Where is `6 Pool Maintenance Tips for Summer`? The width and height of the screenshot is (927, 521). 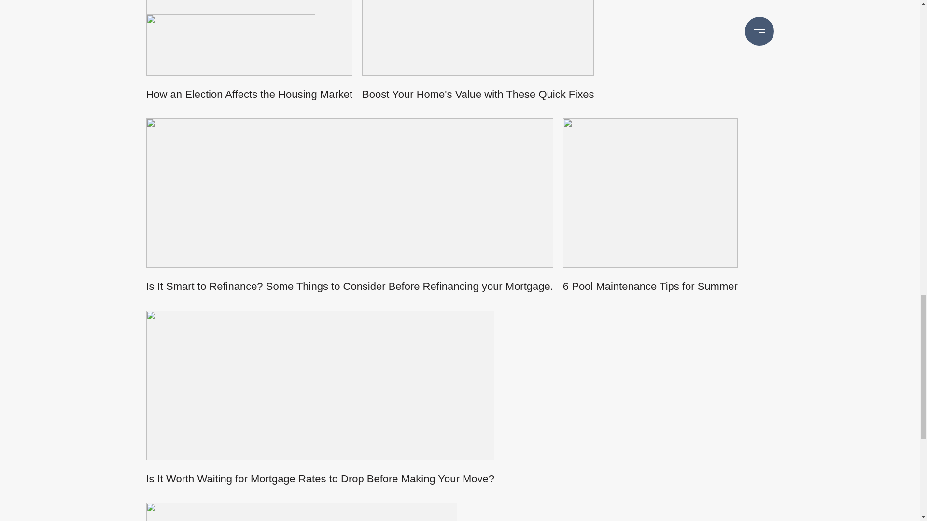
6 Pool Maintenance Tips for Summer is located at coordinates (650, 214).